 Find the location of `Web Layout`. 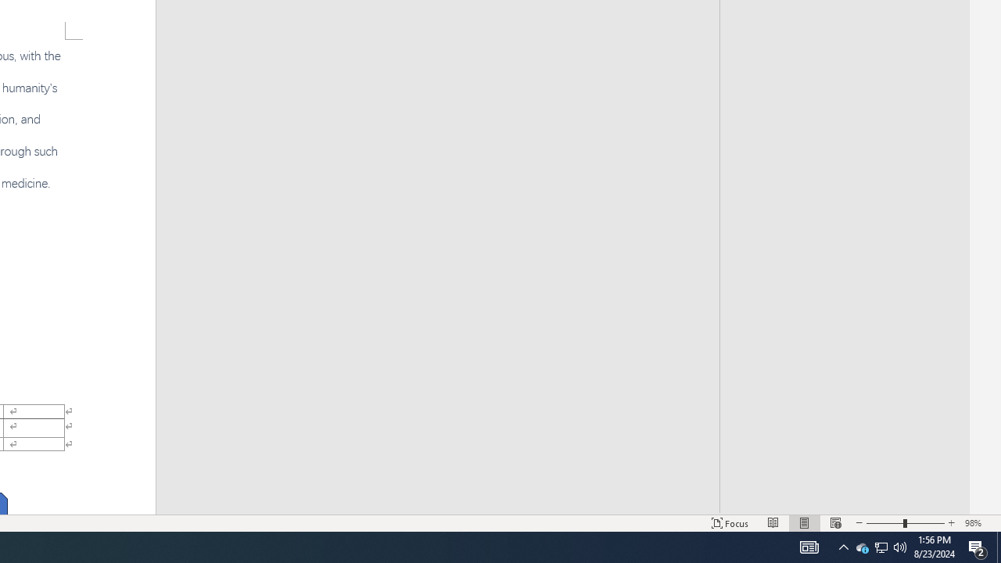

Web Layout is located at coordinates (836, 522).